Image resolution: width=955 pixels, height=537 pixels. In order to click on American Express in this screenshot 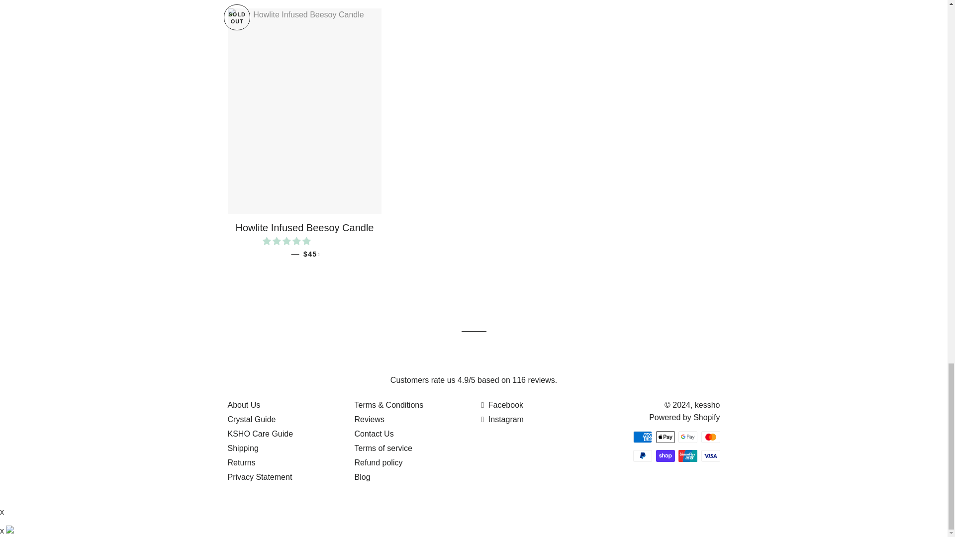, I will do `click(643, 437)`.